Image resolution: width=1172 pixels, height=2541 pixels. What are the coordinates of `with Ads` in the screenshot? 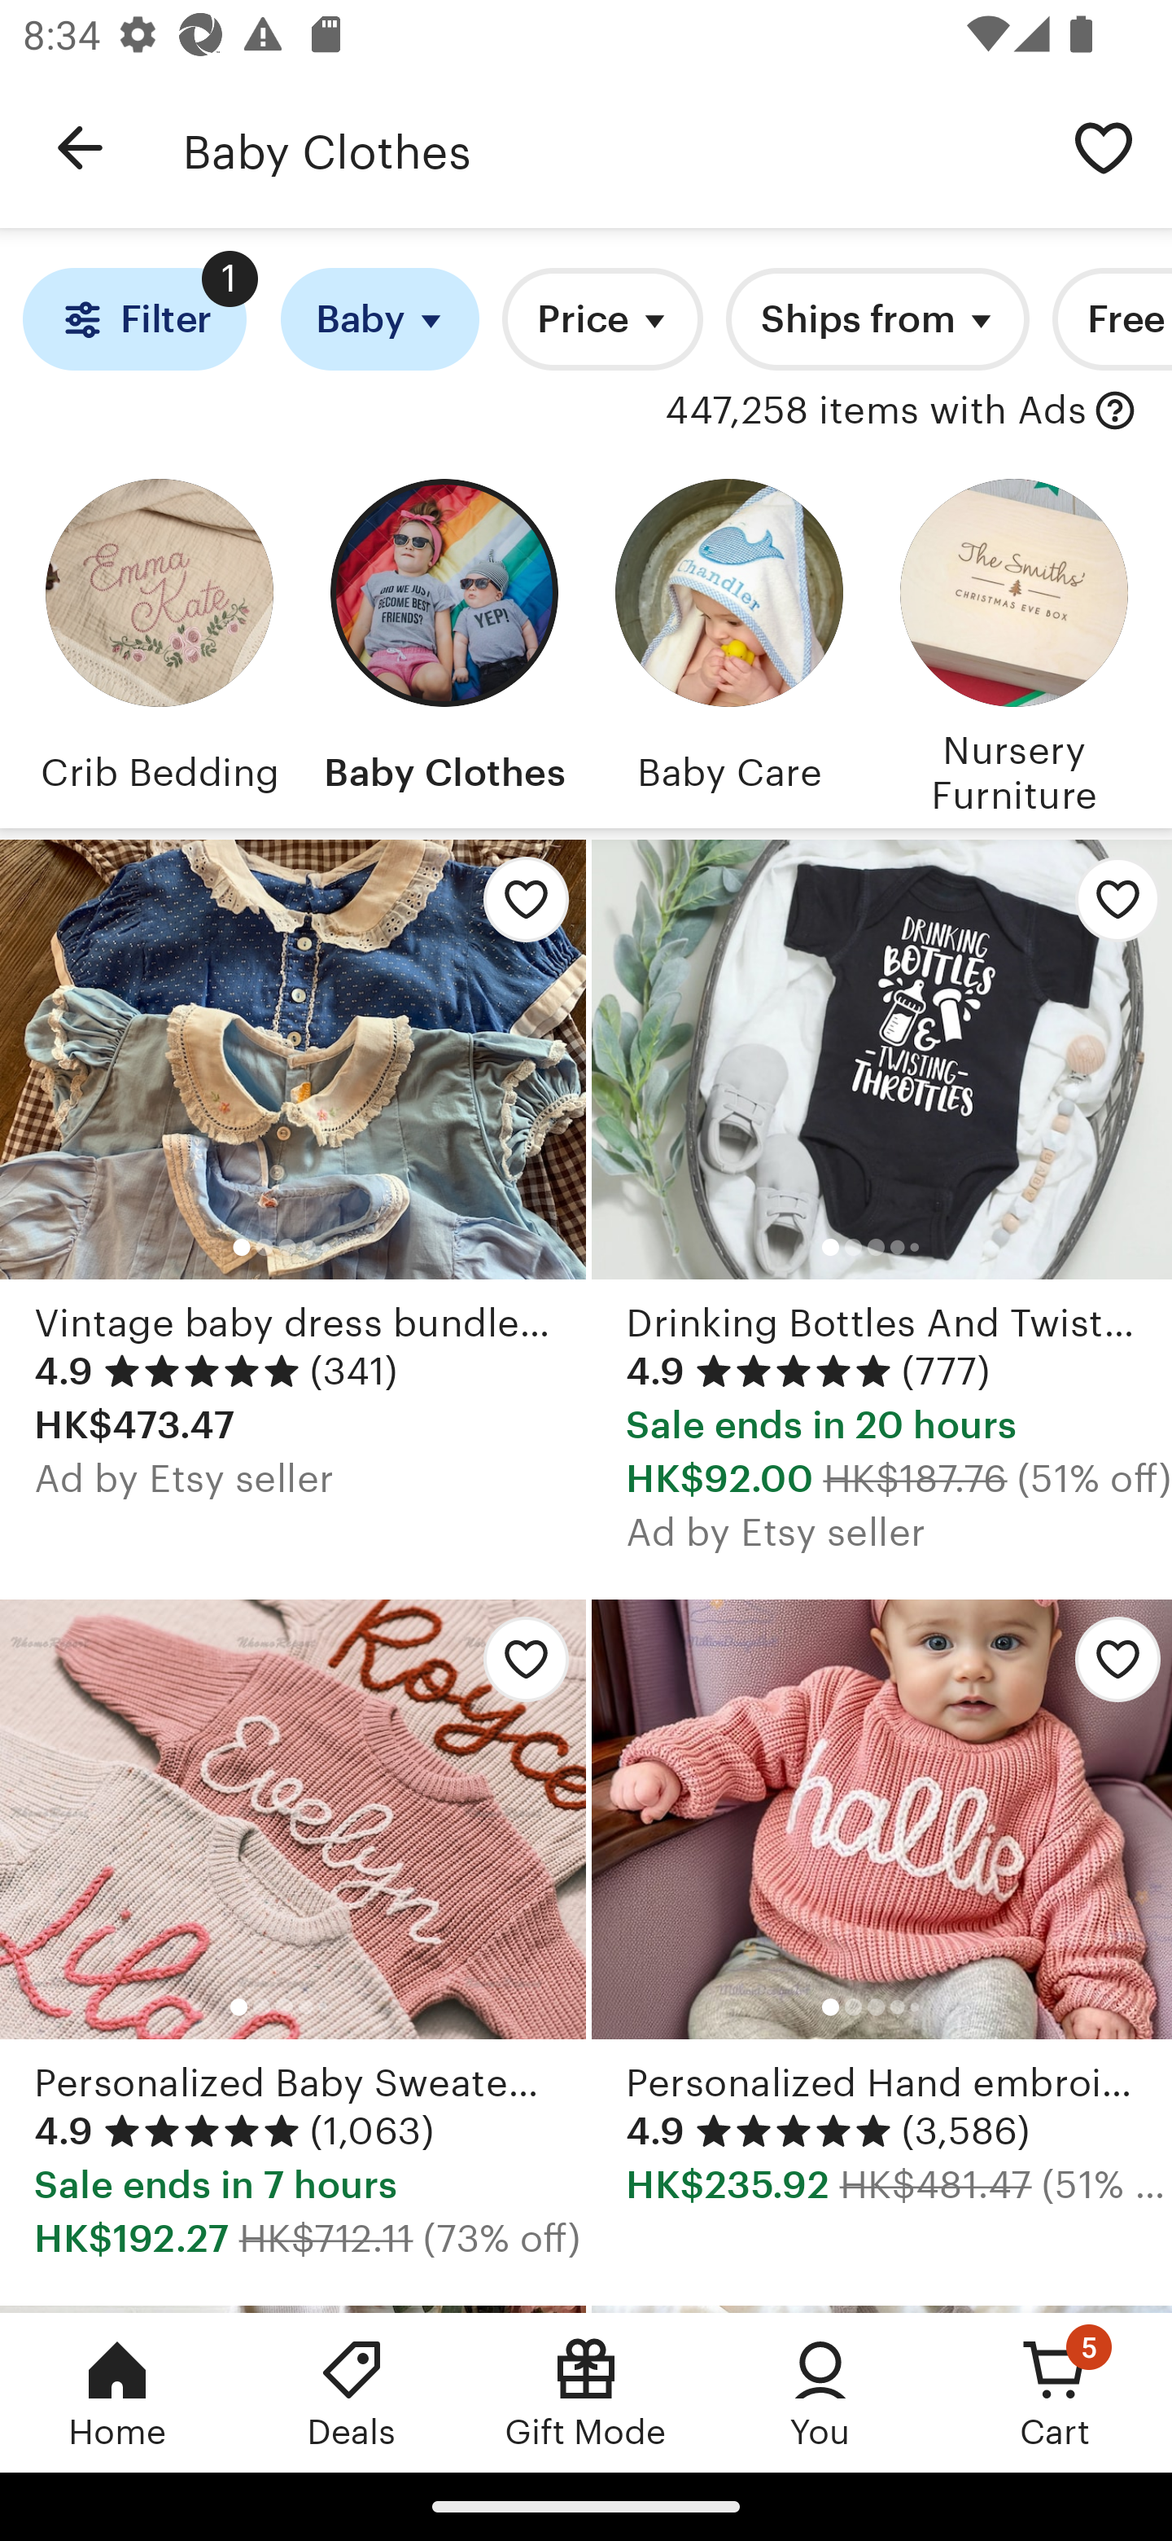 It's located at (1115, 411).